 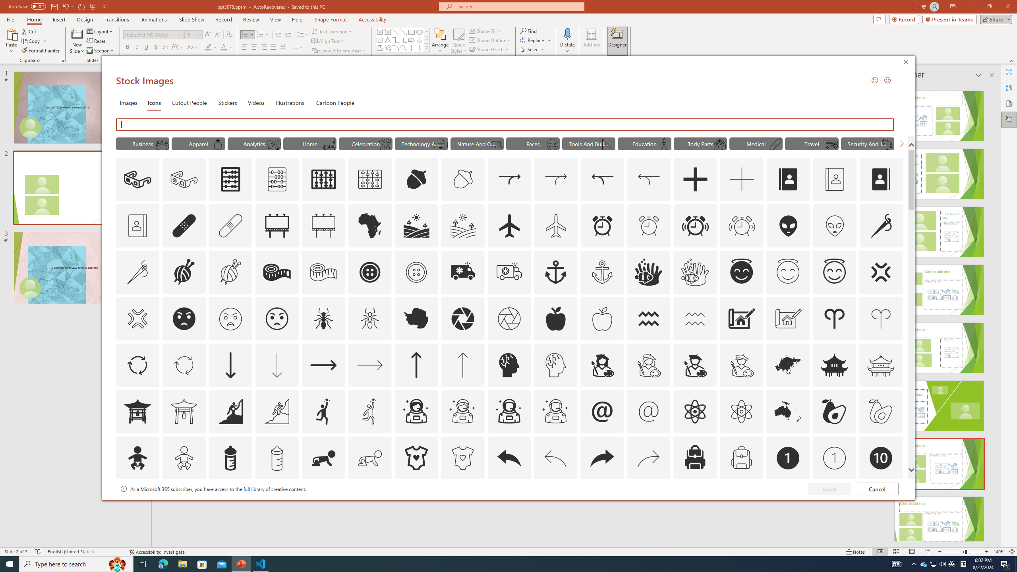 What do you see at coordinates (555, 504) in the screenshot?
I see `AutomationID: Icons_Badge6` at bounding box center [555, 504].